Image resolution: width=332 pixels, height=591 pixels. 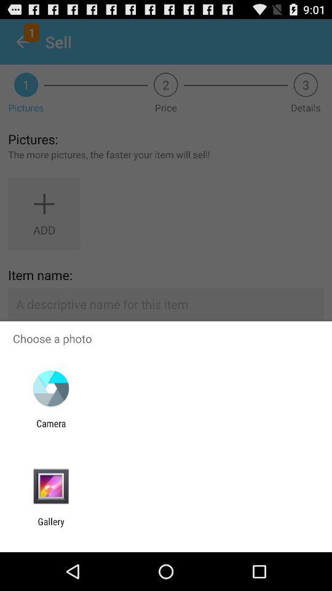 I want to click on swipe until the gallery app, so click(x=51, y=527).